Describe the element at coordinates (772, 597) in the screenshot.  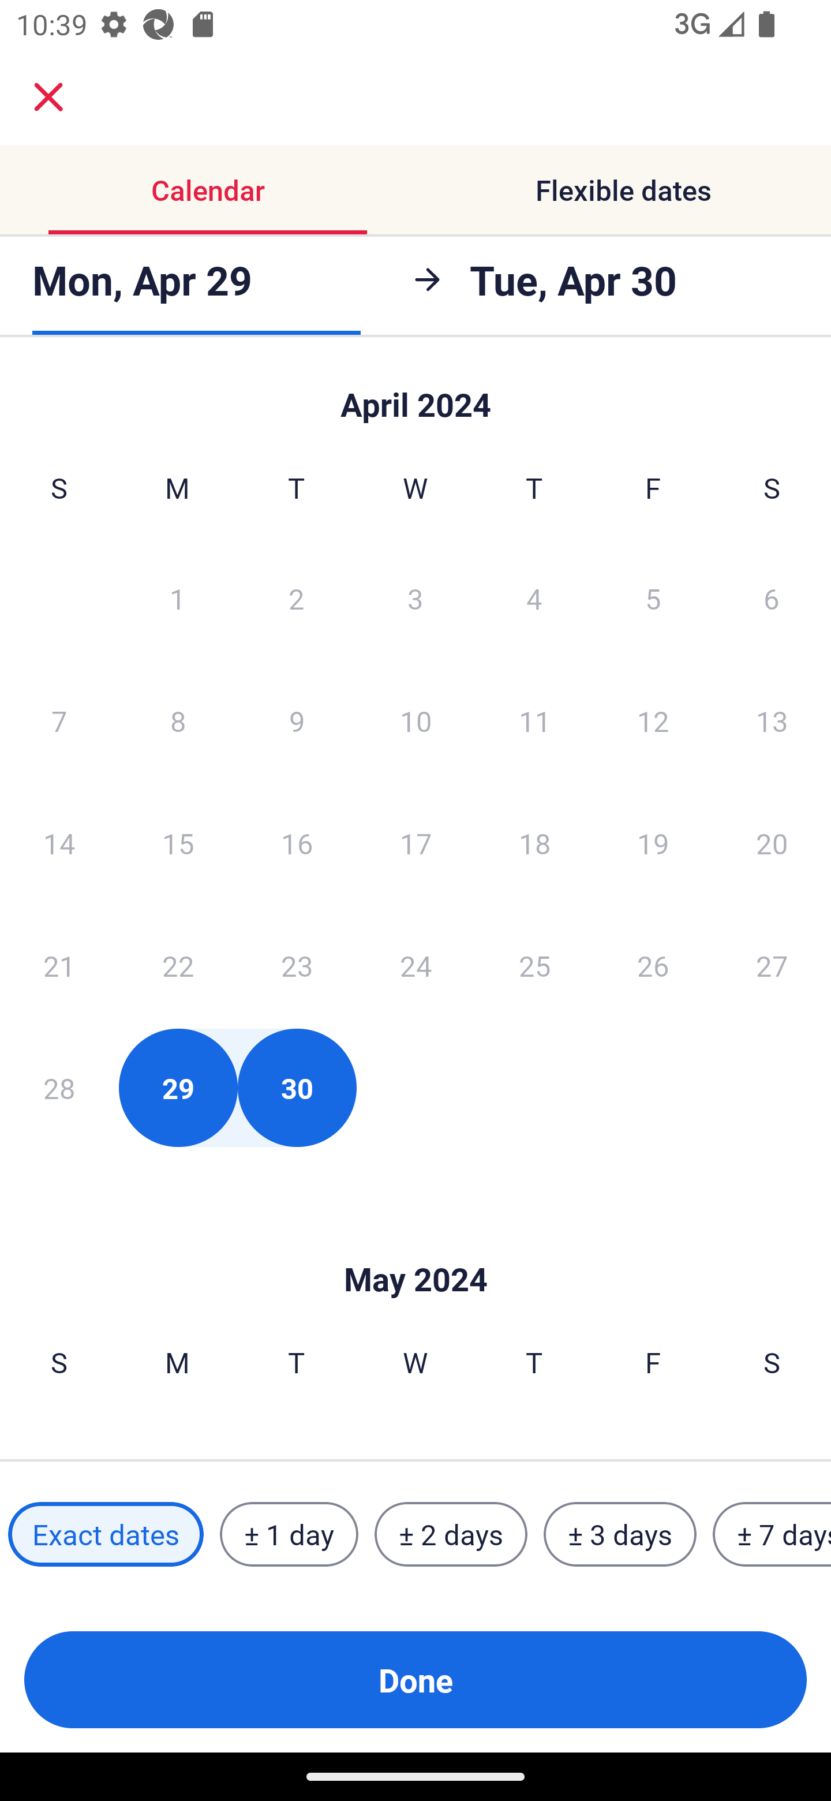
I see `6 Saturday, April 6, 2024` at that location.